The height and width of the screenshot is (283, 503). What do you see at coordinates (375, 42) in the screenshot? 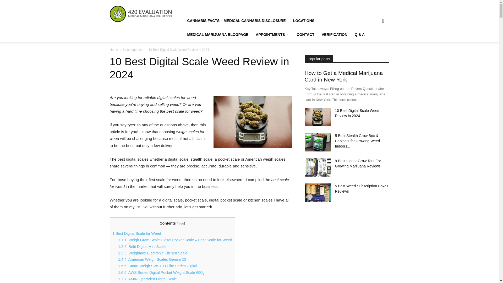
I see `Search` at bounding box center [375, 42].